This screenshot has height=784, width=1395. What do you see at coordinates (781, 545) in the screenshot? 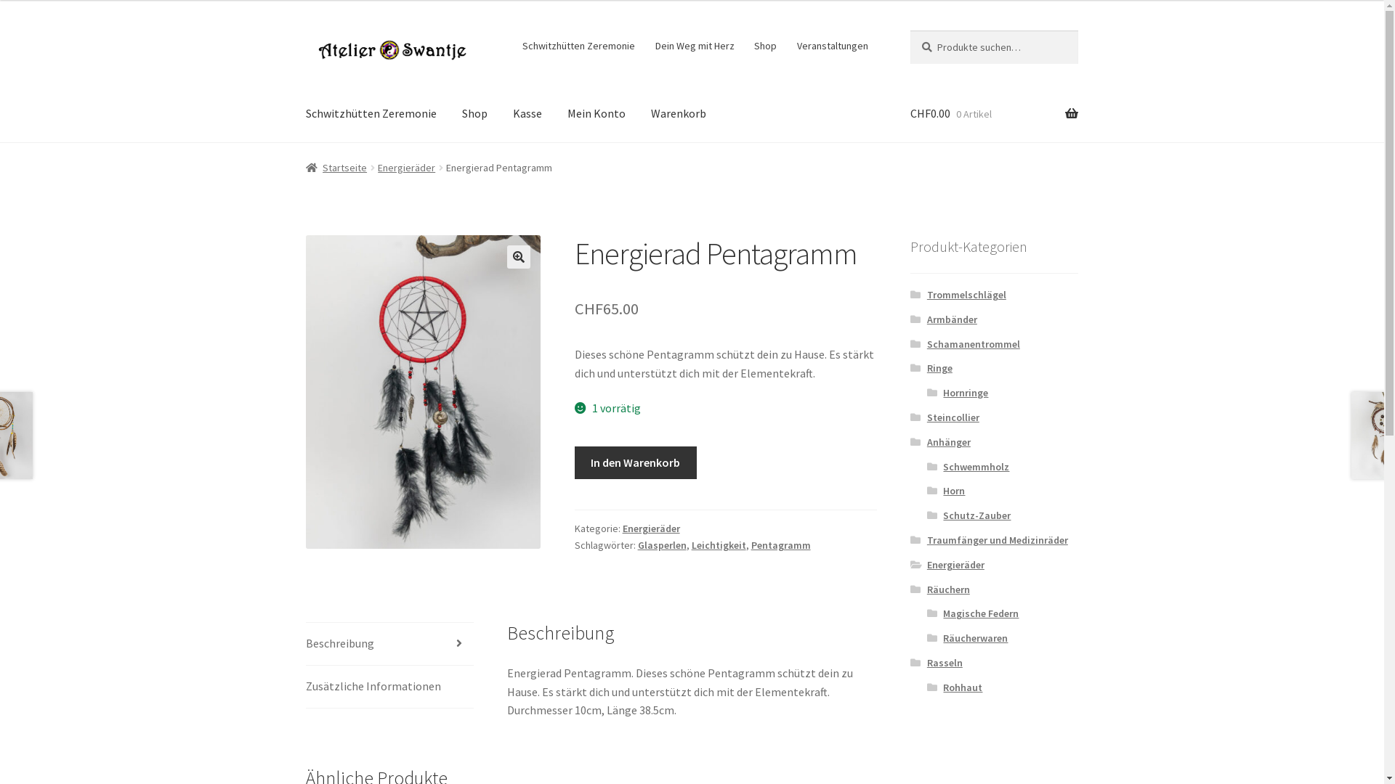
I see `Pentagramm` at bounding box center [781, 545].